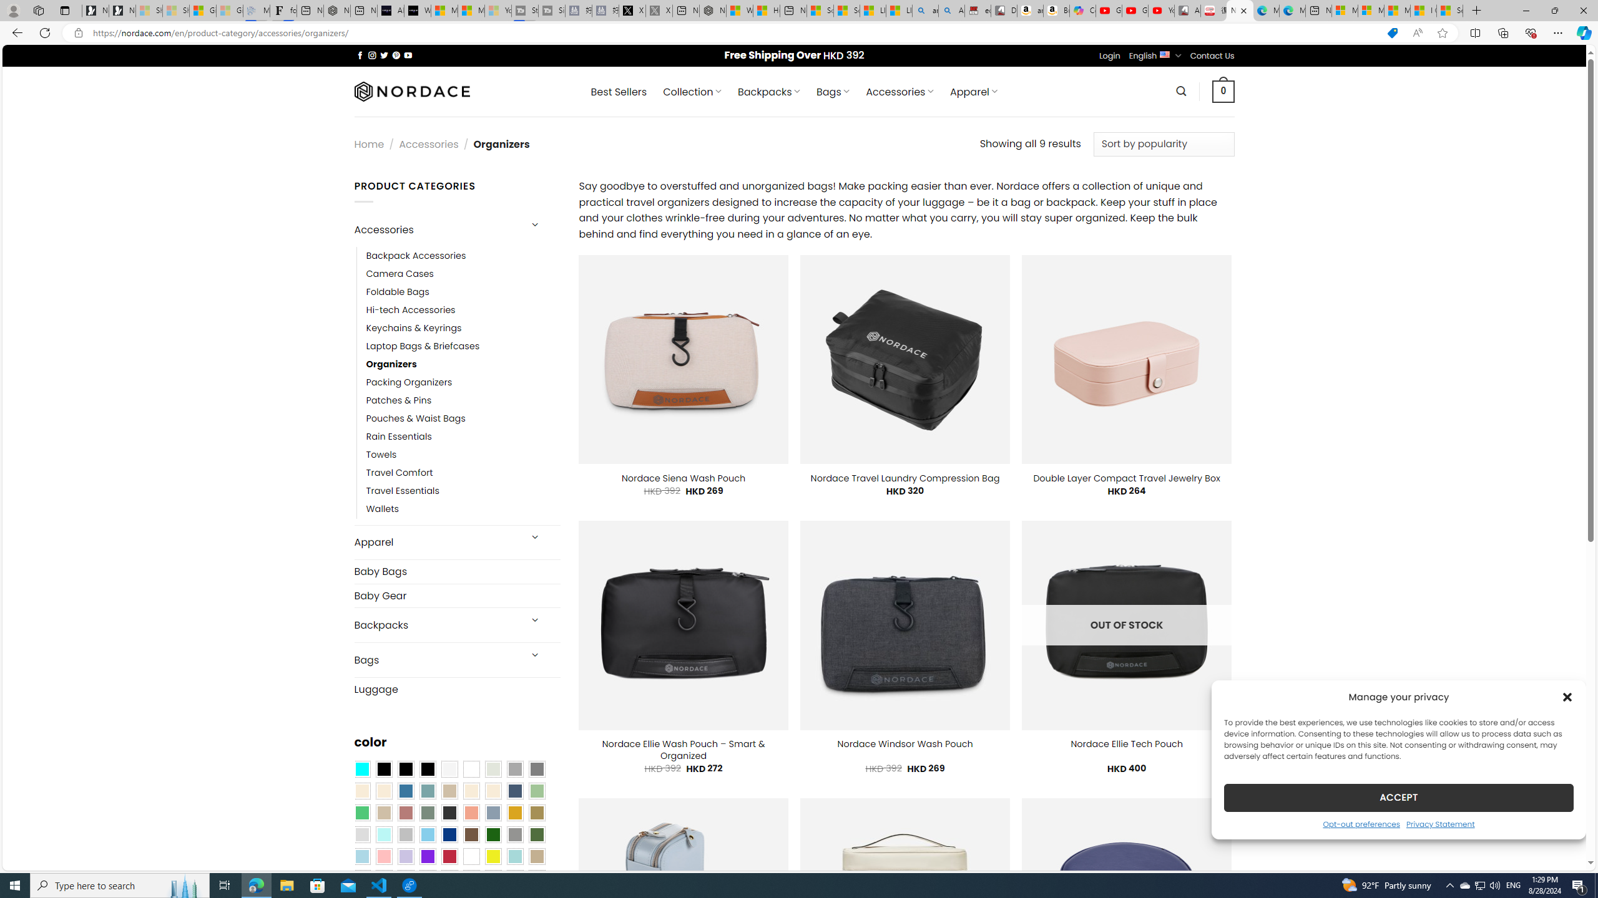  I want to click on Rain Essentials, so click(463, 437).